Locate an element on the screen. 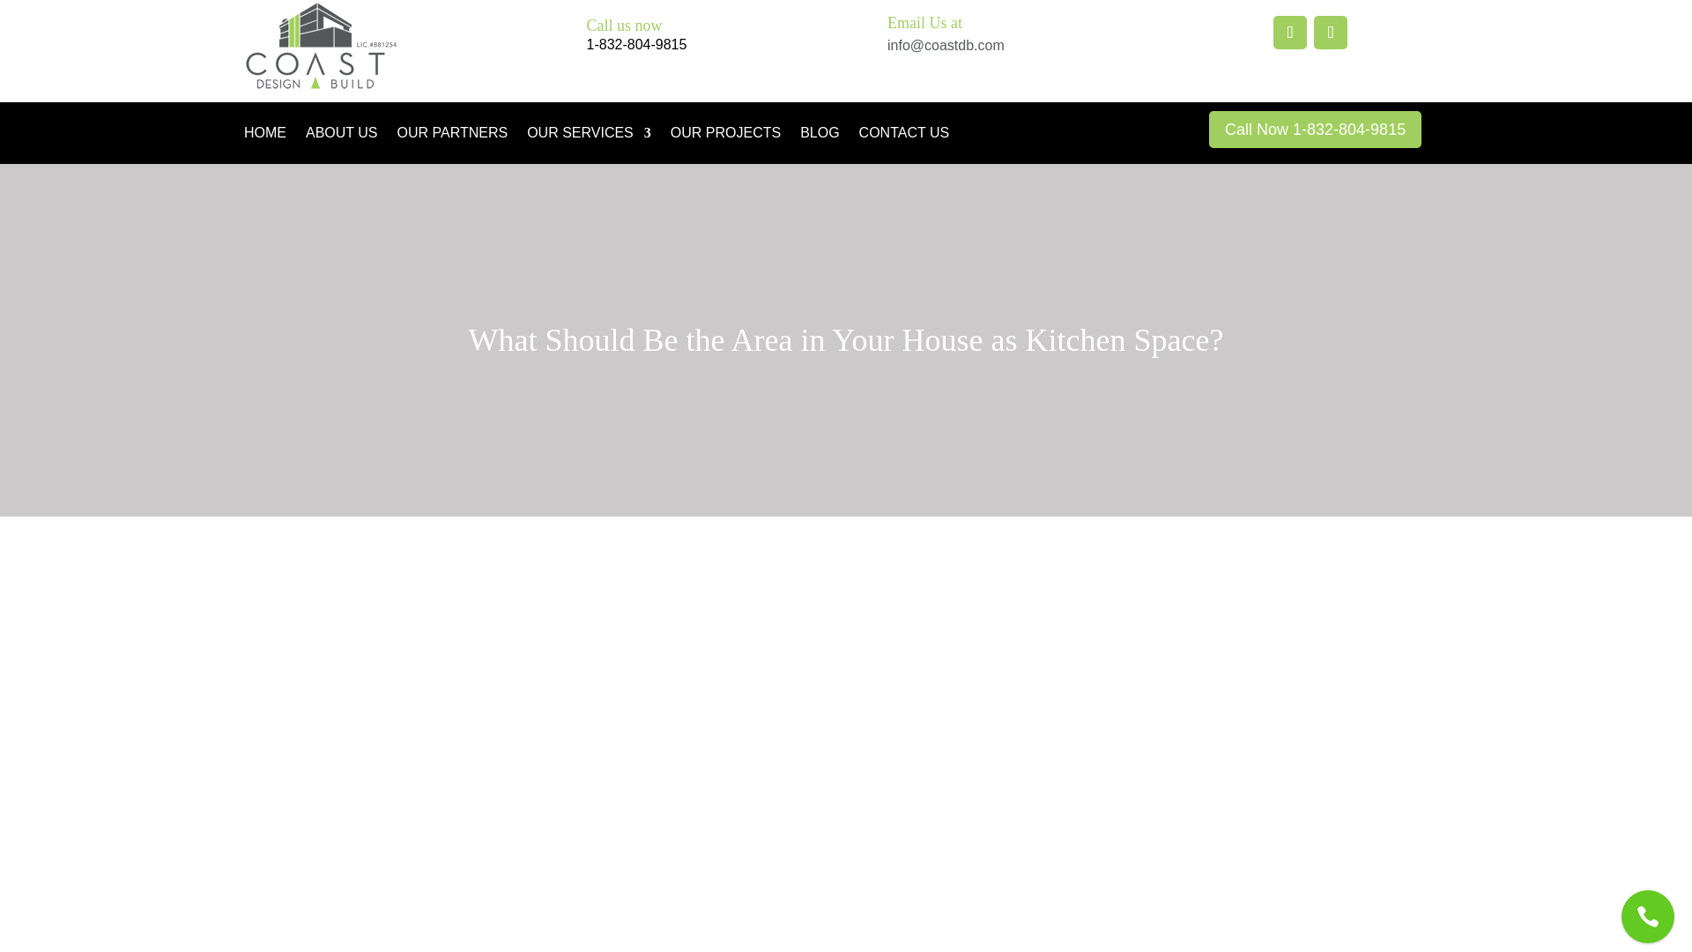  OUR SERVICES is located at coordinates (589, 136).